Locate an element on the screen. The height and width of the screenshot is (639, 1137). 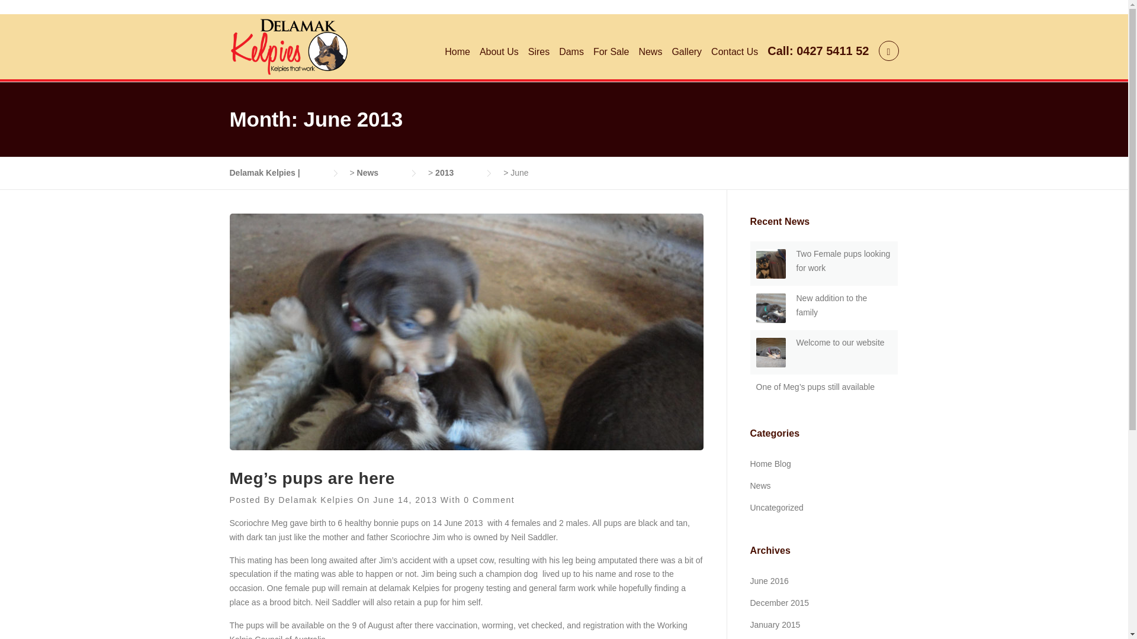
Two Female pups looking for work is located at coordinates (843, 261).